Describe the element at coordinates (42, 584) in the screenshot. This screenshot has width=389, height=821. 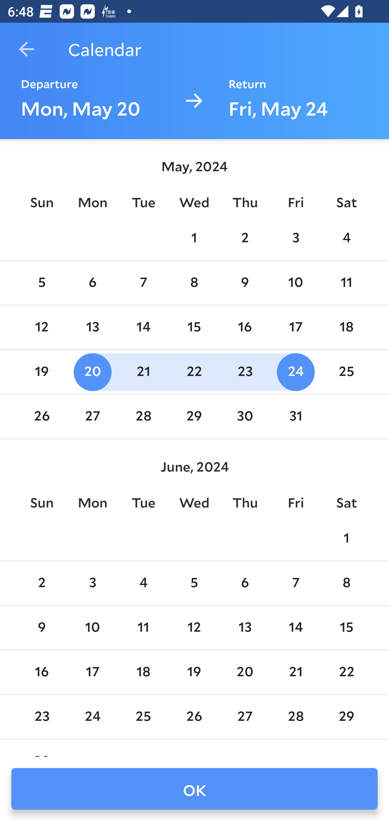
I see `2` at that location.